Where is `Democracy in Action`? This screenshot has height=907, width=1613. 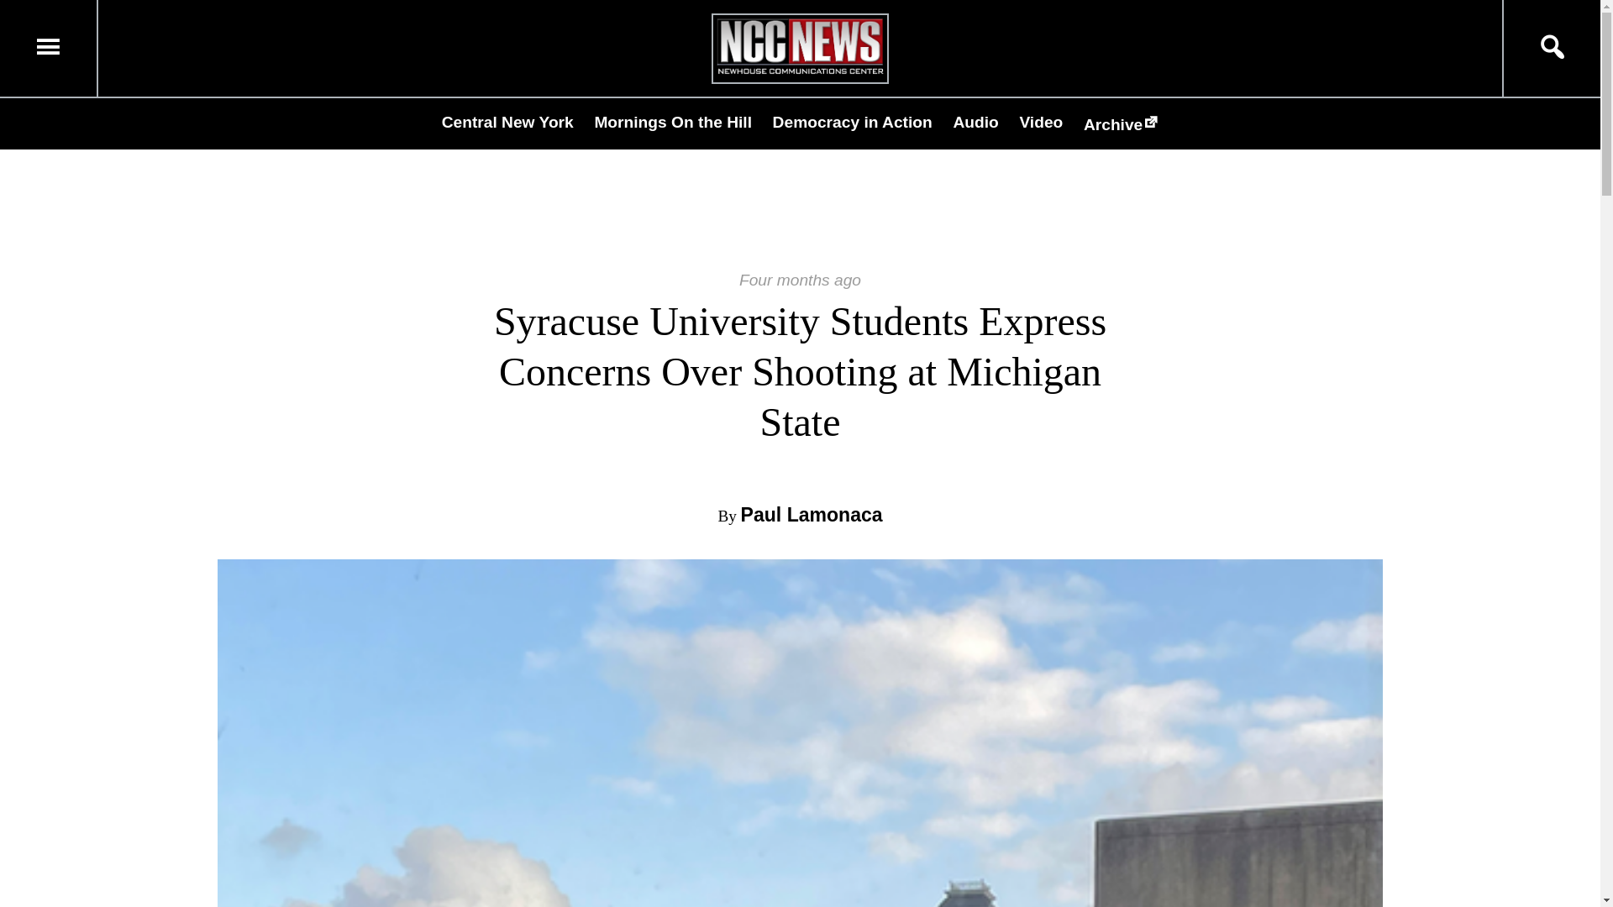
Democracy in Action is located at coordinates (852, 122).